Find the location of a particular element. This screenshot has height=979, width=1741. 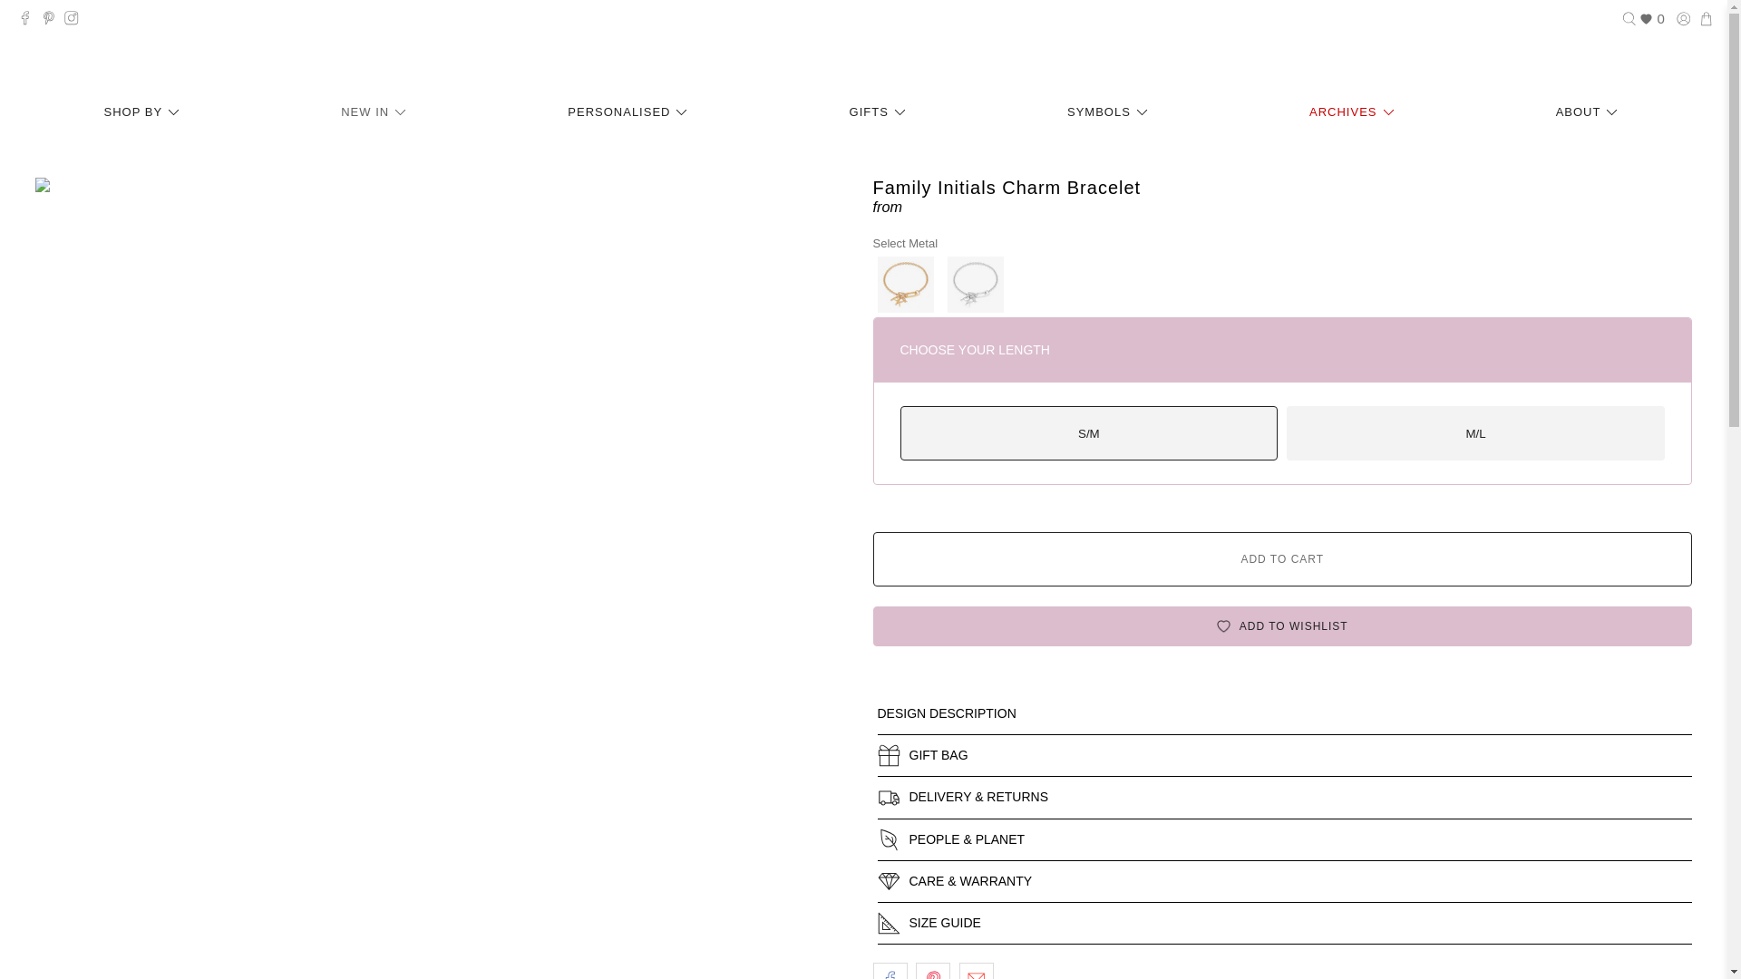

Rachel Jackson on Instagram is located at coordinates (76, 20).